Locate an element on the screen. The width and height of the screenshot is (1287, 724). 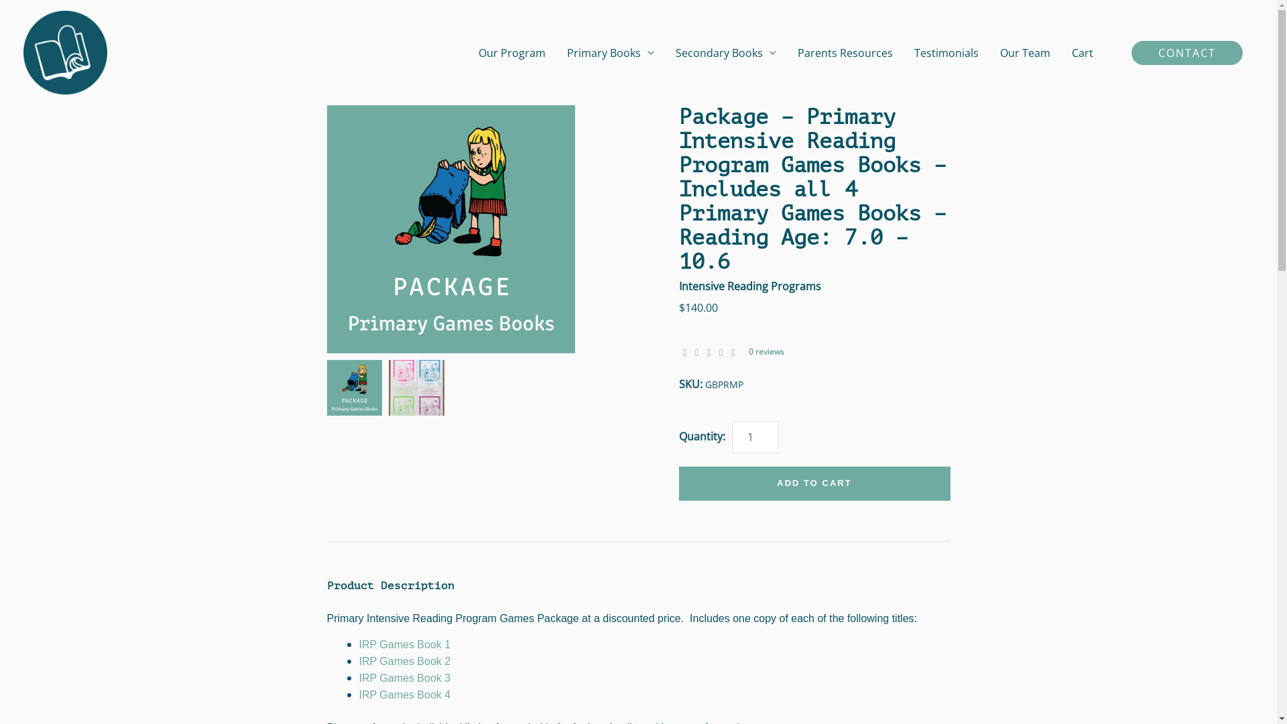
ADD TO CART is located at coordinates (814, 484).